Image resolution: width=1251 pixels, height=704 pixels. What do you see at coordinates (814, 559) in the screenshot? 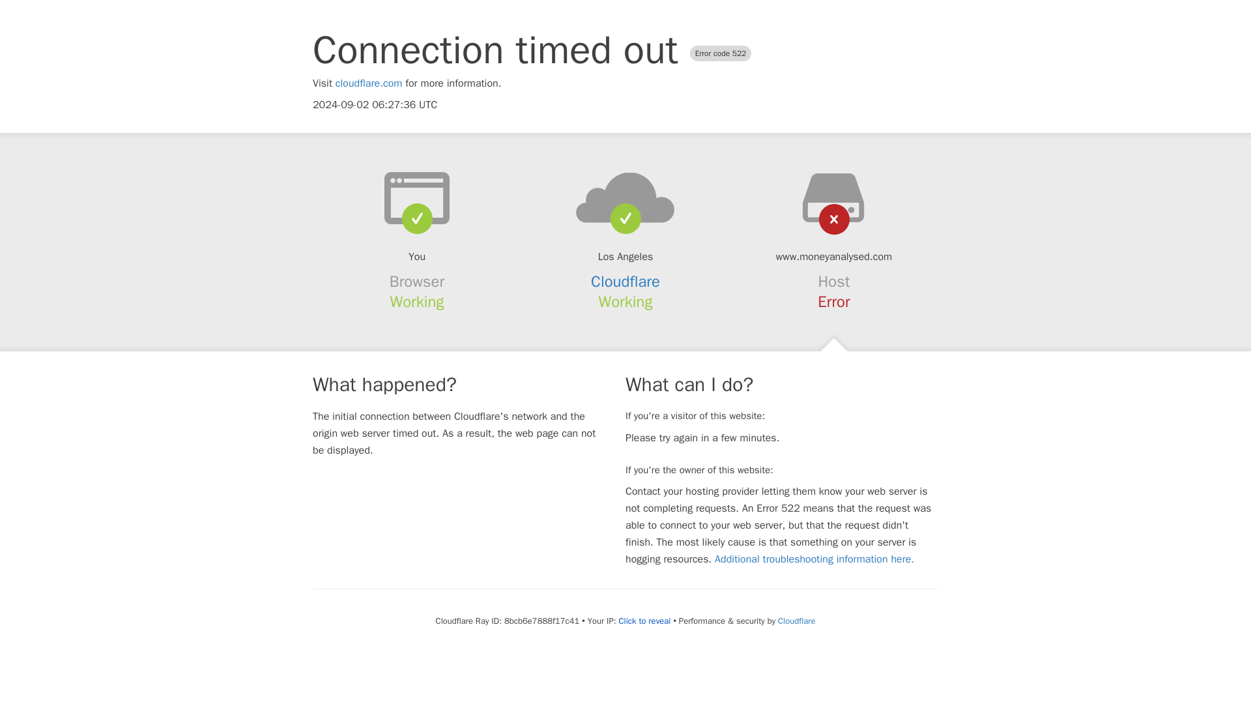
I see `Additional troubleshooting information here.` at bounding box center [814, 559].